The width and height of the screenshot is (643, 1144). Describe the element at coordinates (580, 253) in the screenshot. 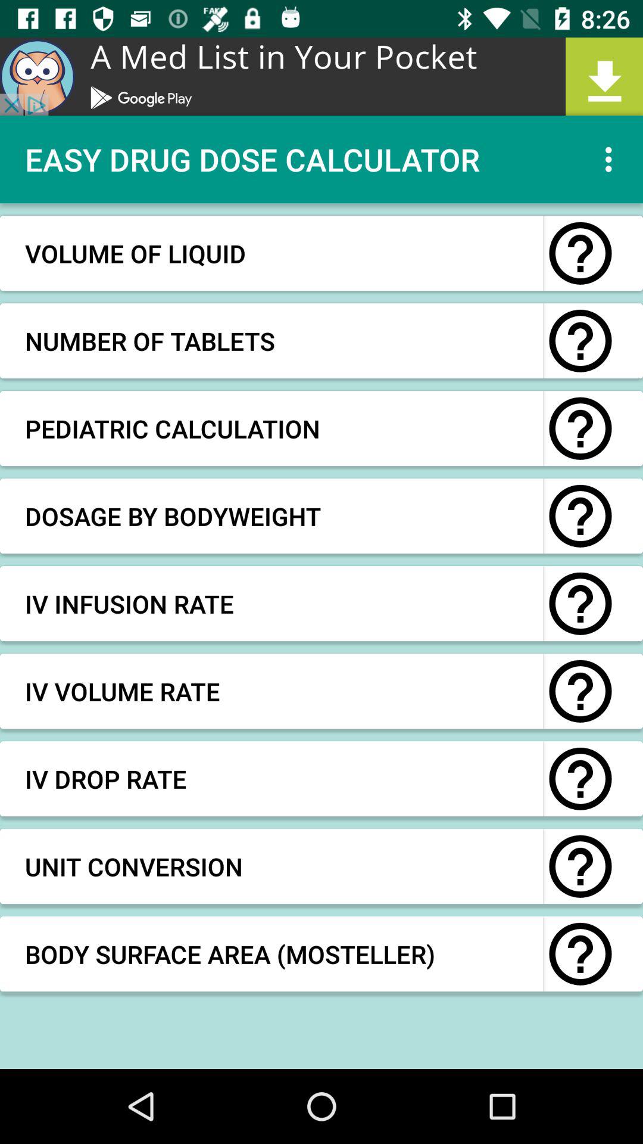

I see `more information` at that location.